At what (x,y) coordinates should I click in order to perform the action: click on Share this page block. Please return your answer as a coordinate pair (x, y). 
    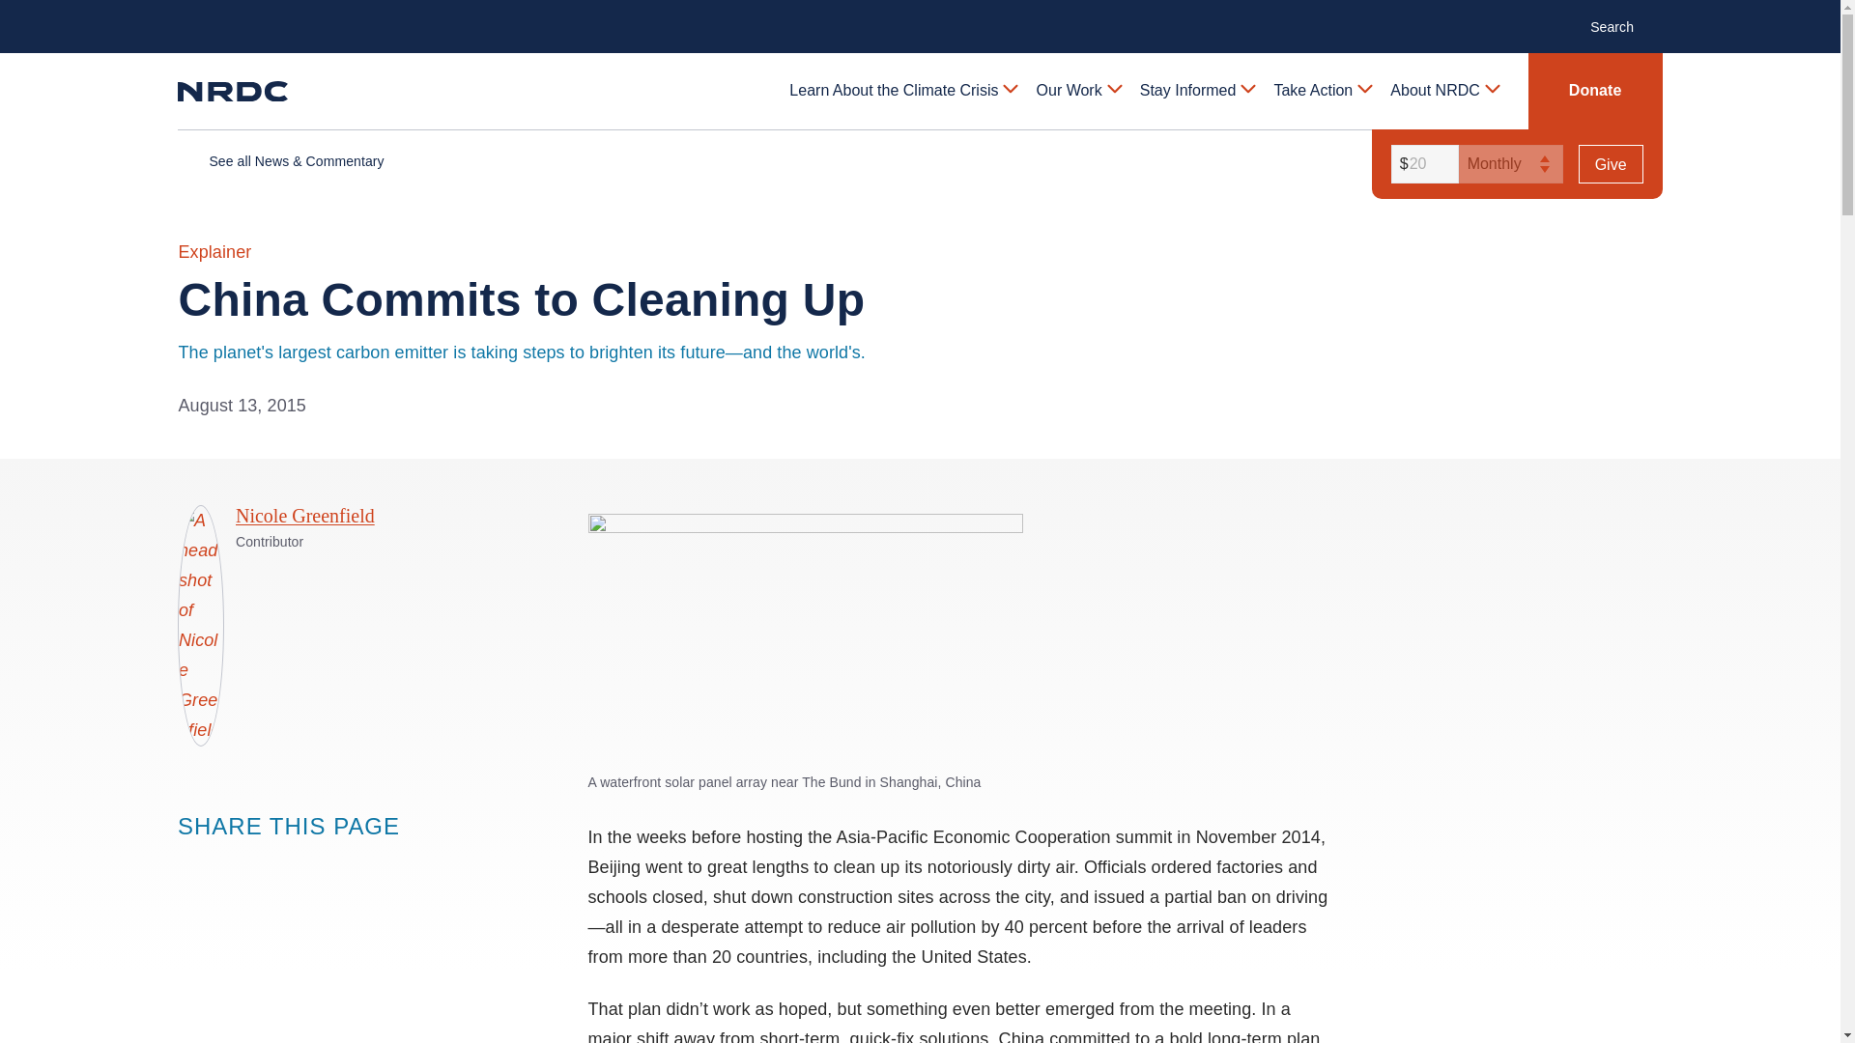
    Looking at the image, I should click on (230, 863).